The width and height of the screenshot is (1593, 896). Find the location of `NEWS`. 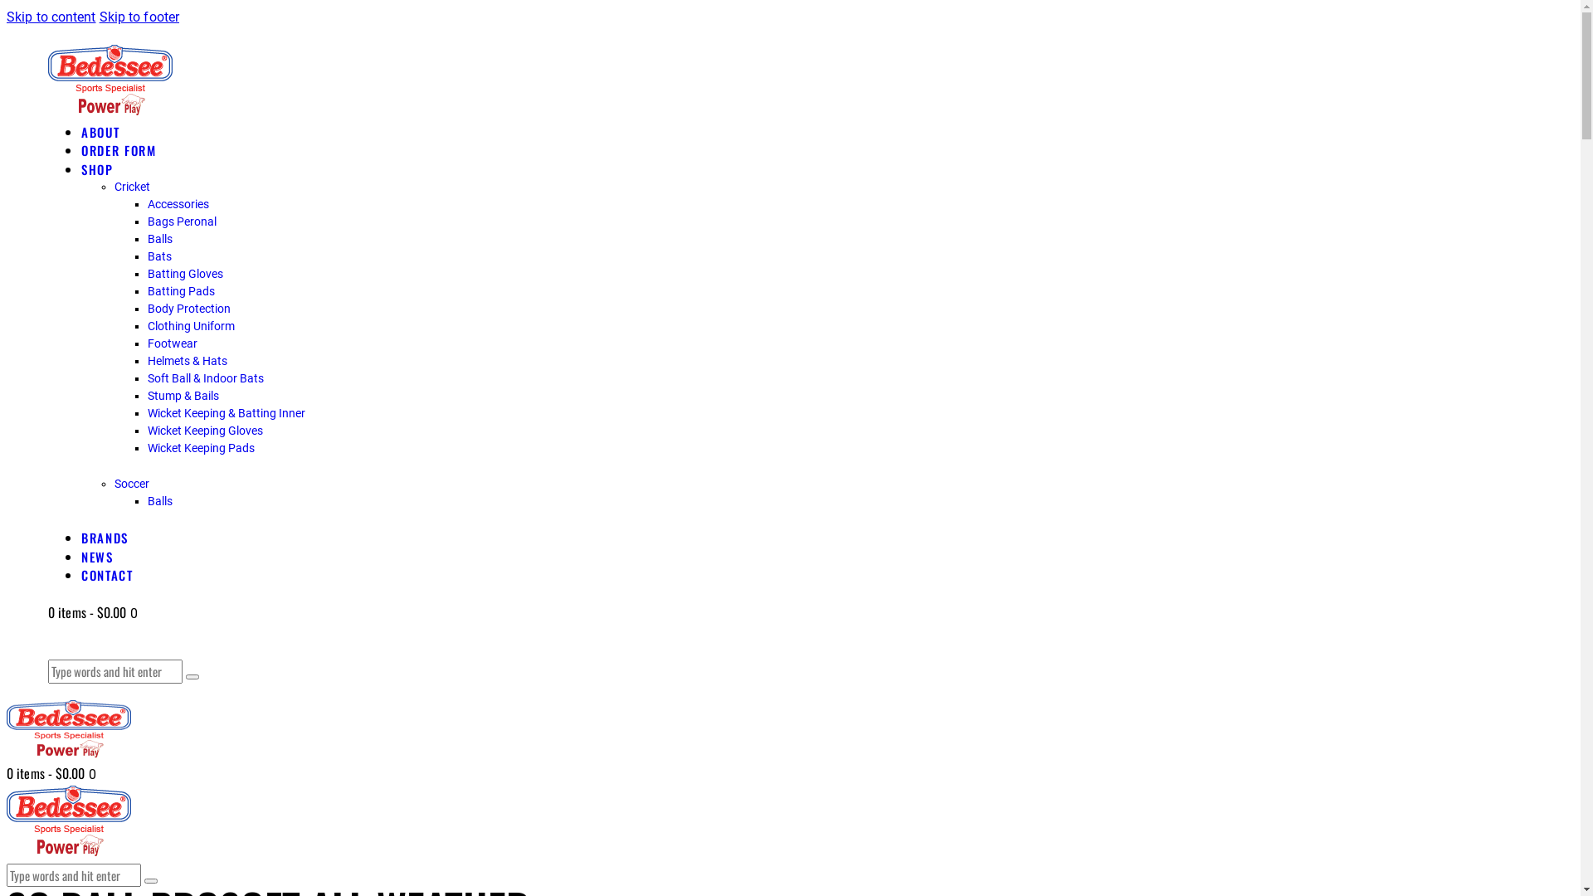

NEWS is located at coordinates (98, 557).